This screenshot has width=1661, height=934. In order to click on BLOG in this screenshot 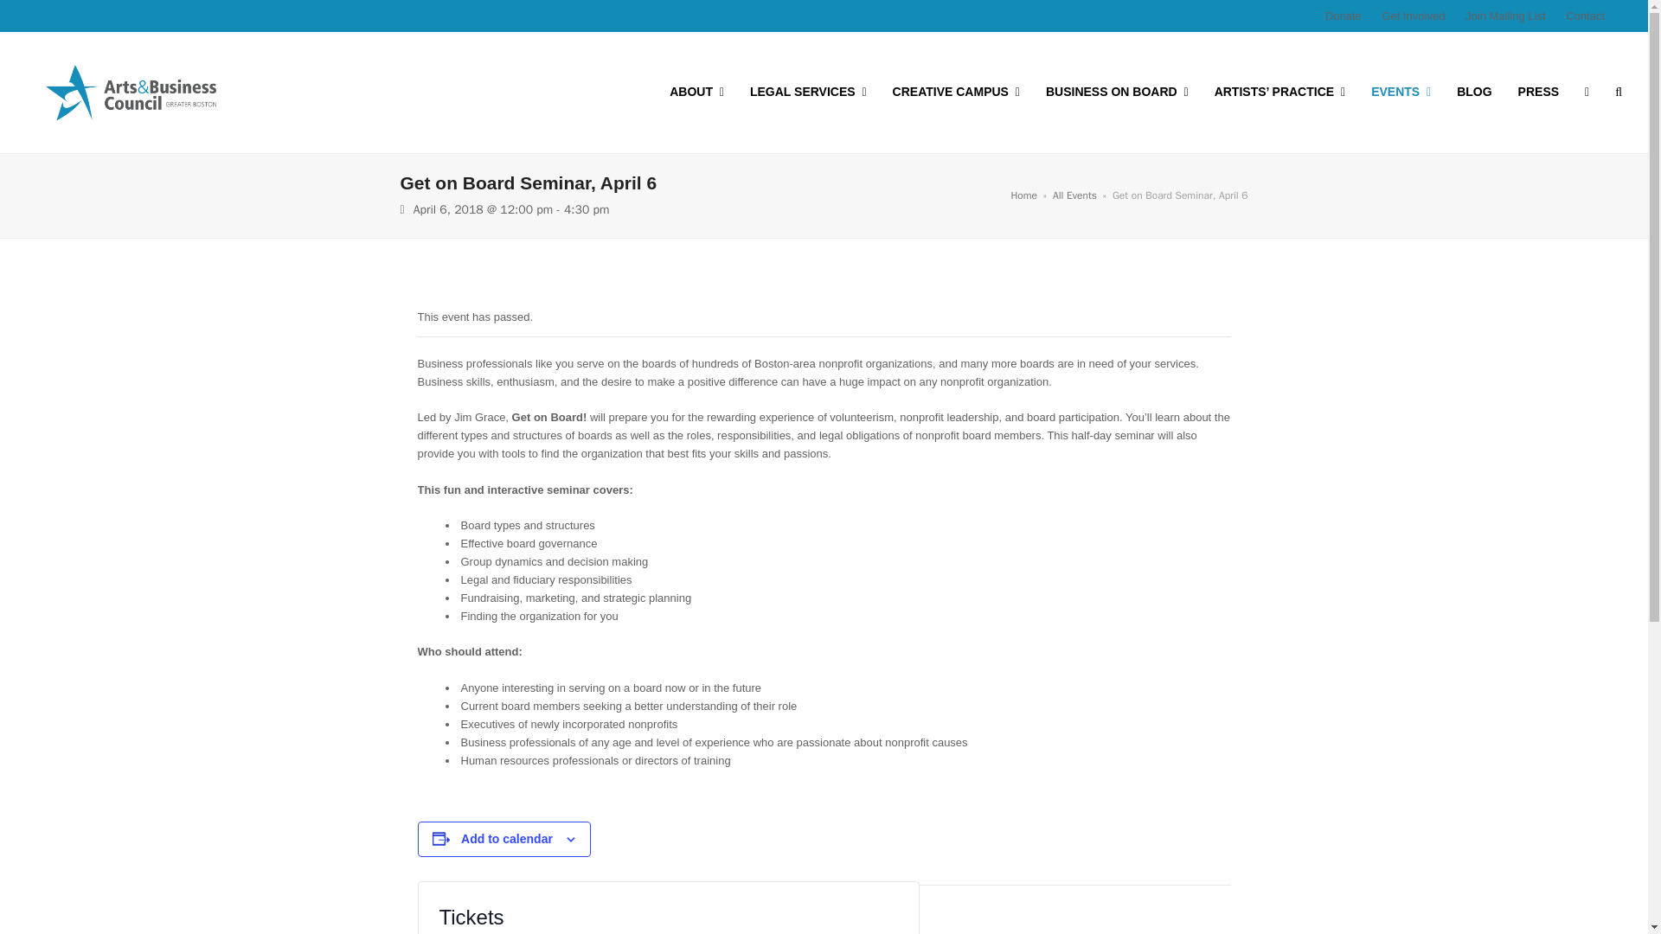, I will do `click(1474, 92)`.